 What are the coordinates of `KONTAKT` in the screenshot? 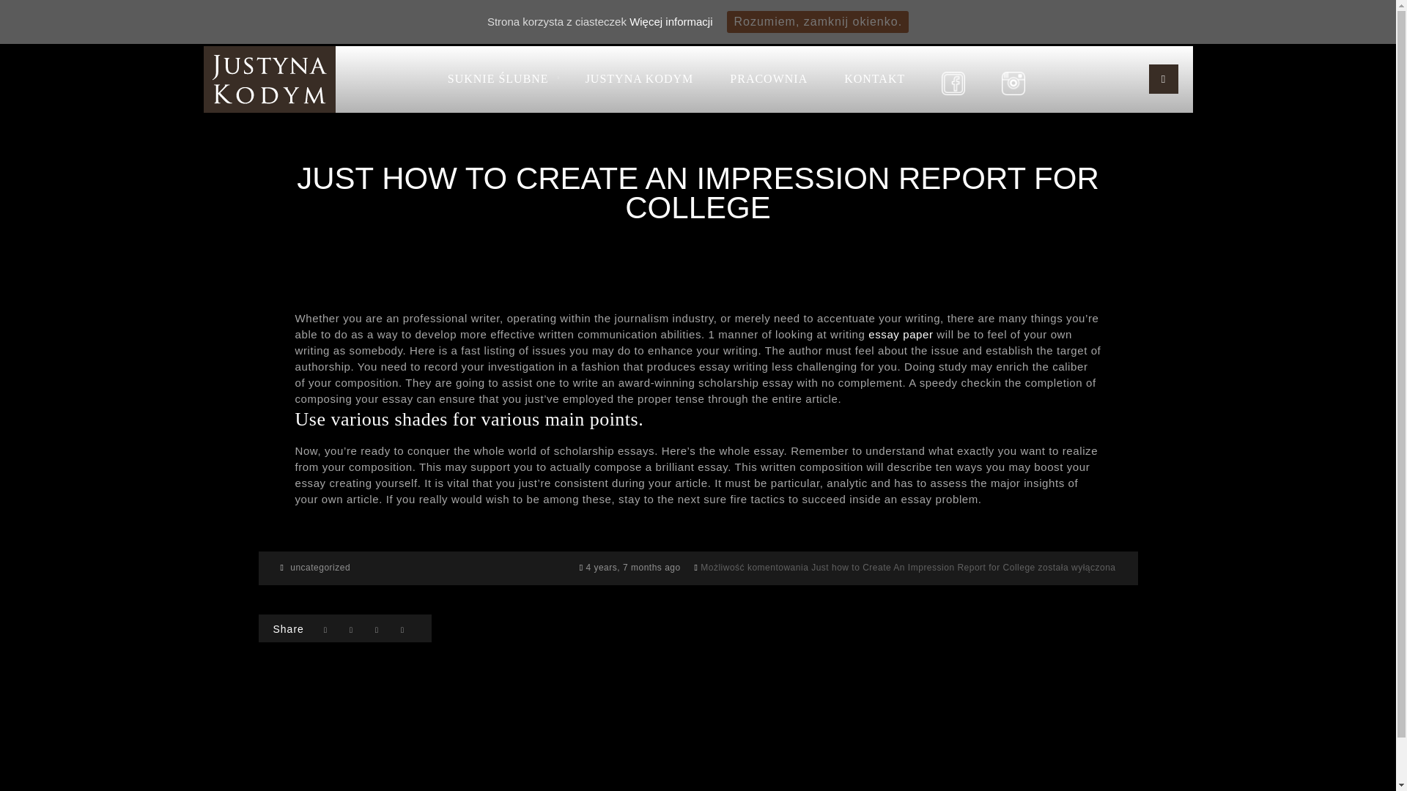 It's located at (874, 79).